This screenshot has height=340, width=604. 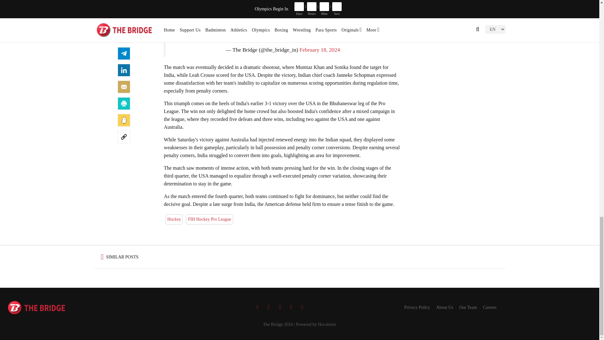 What do you see at coordinates (124, 87) in the screenshot?
I see `Share by Email` at bounding box center [124, 87].